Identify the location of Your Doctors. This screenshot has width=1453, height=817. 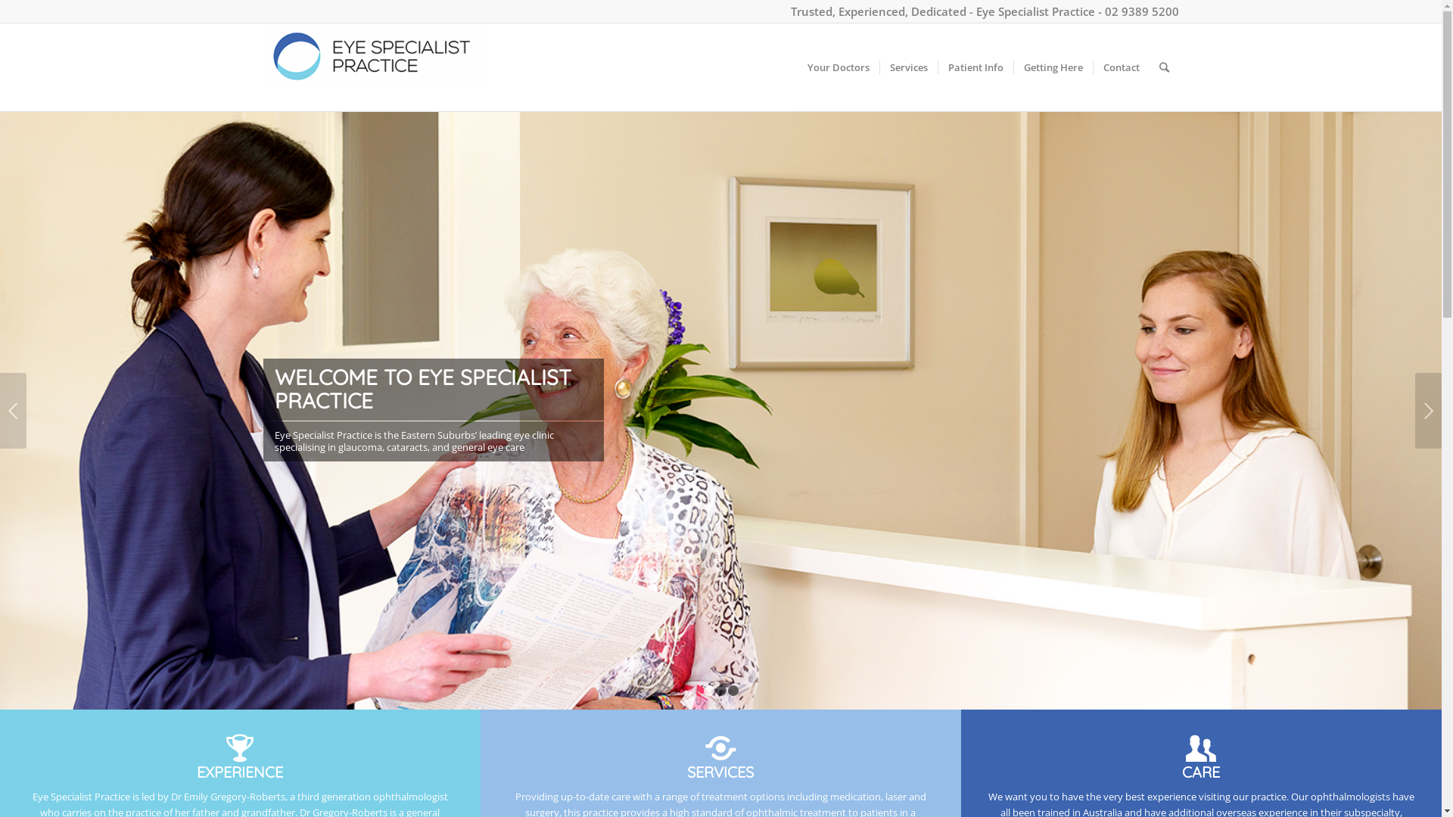
(839, 67).